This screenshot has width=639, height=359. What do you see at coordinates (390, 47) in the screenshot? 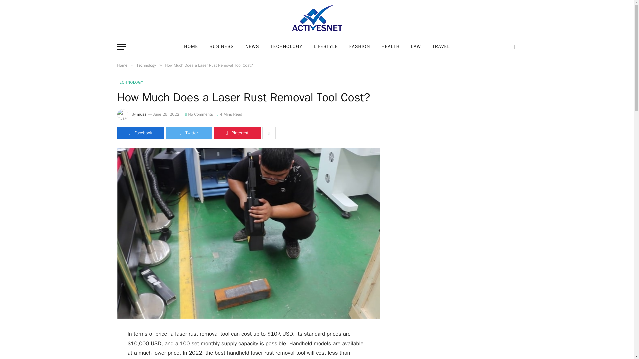
I see `HEALTH` at bounding box center [390, 47].